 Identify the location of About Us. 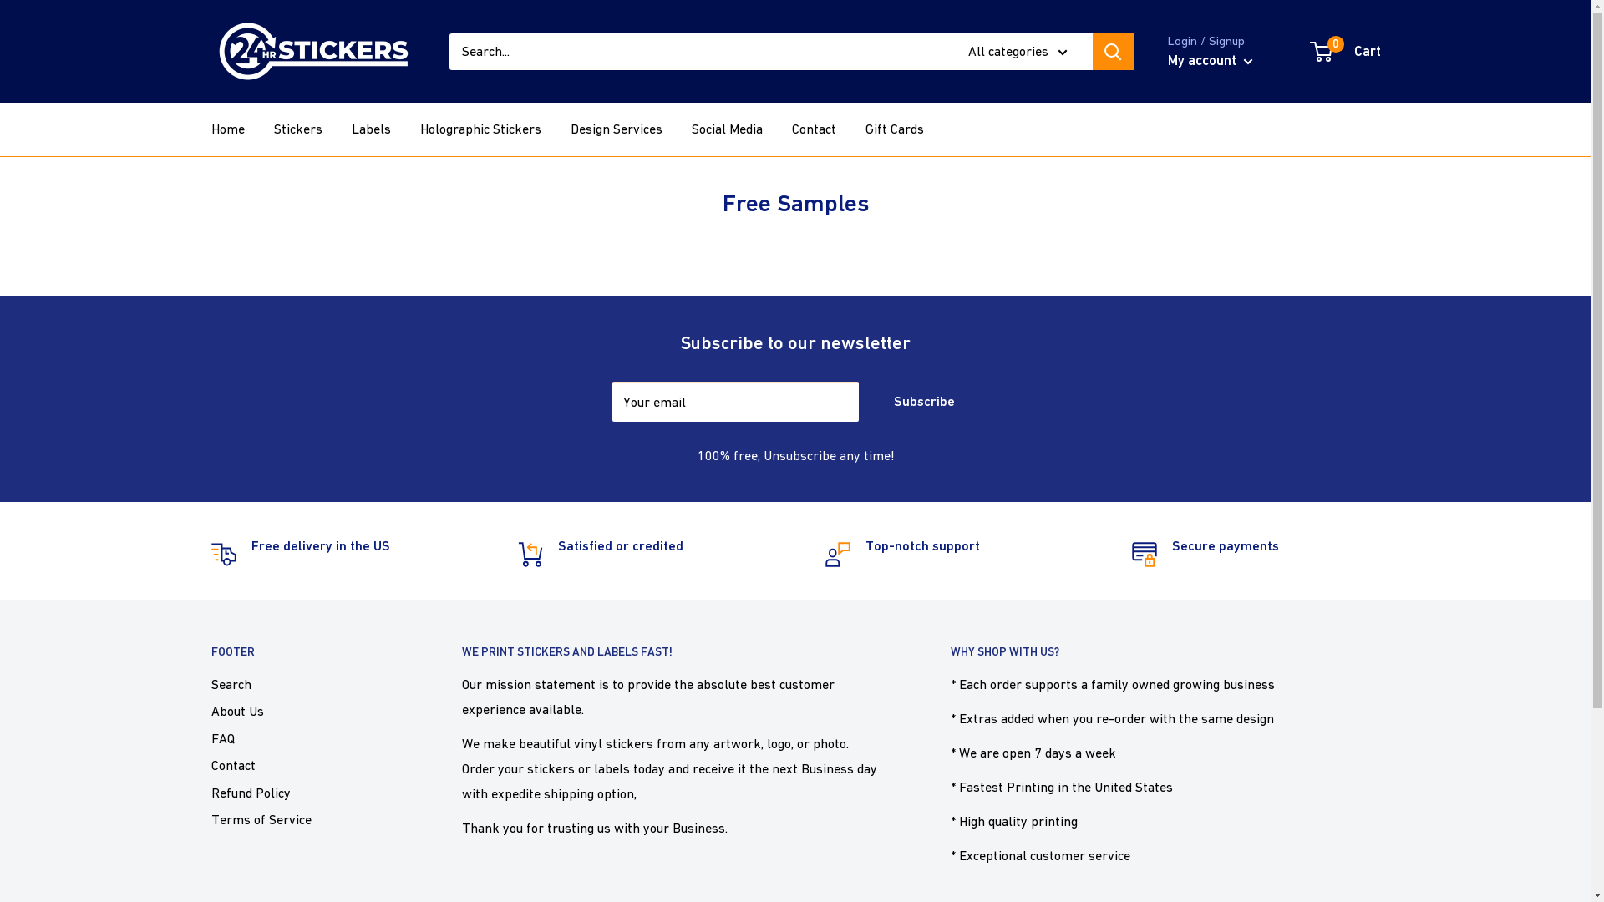
(307, 711).